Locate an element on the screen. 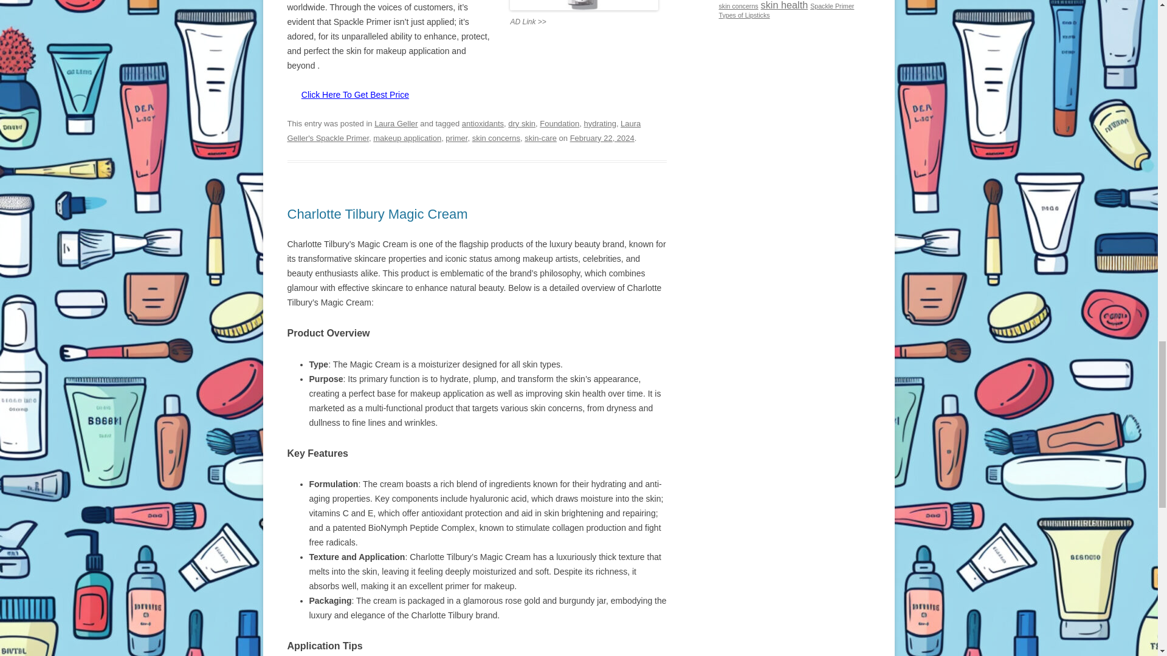 The image size is (1167, 656). hydrating is located at coordinates (599, 123).